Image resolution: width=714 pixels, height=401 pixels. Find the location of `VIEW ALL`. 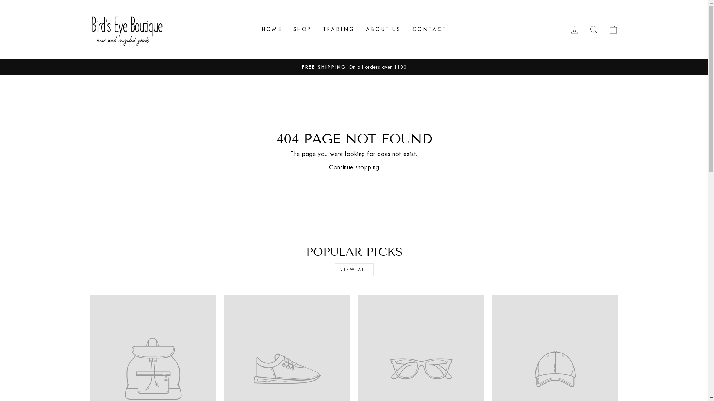

VIEW ALL is located at coordinates (354, 270).